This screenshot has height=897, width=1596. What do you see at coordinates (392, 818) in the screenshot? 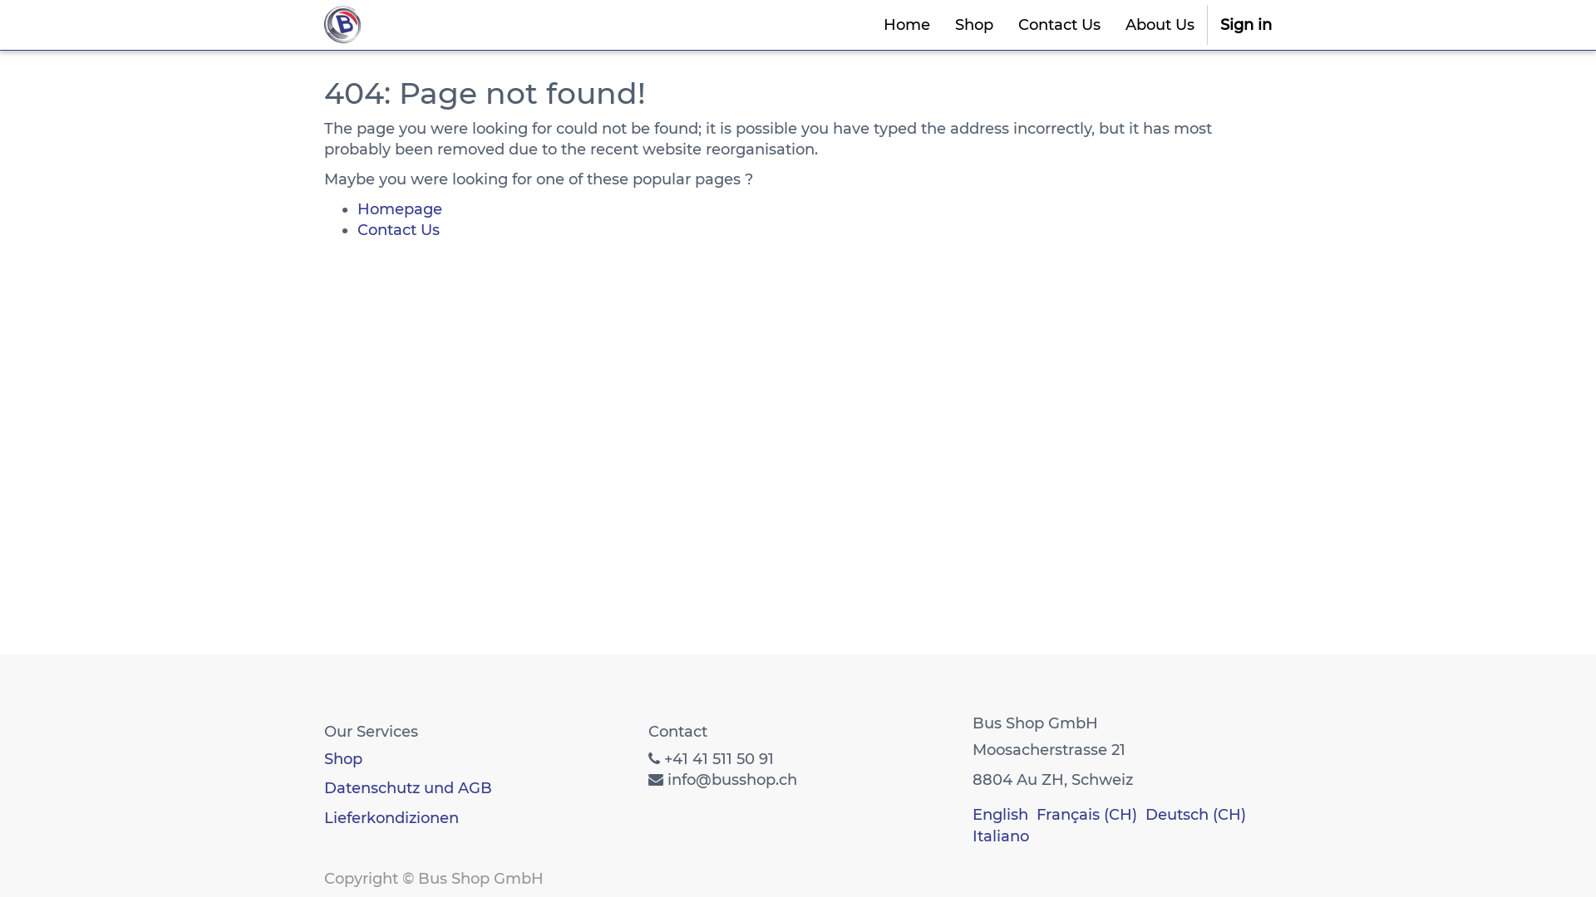
I see `Lieferkondizionen` at bounding box center [392, 818].